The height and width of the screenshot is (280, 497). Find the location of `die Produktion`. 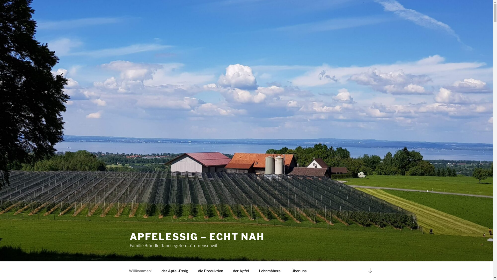

die Produktion is located at coordinates (211, 271).